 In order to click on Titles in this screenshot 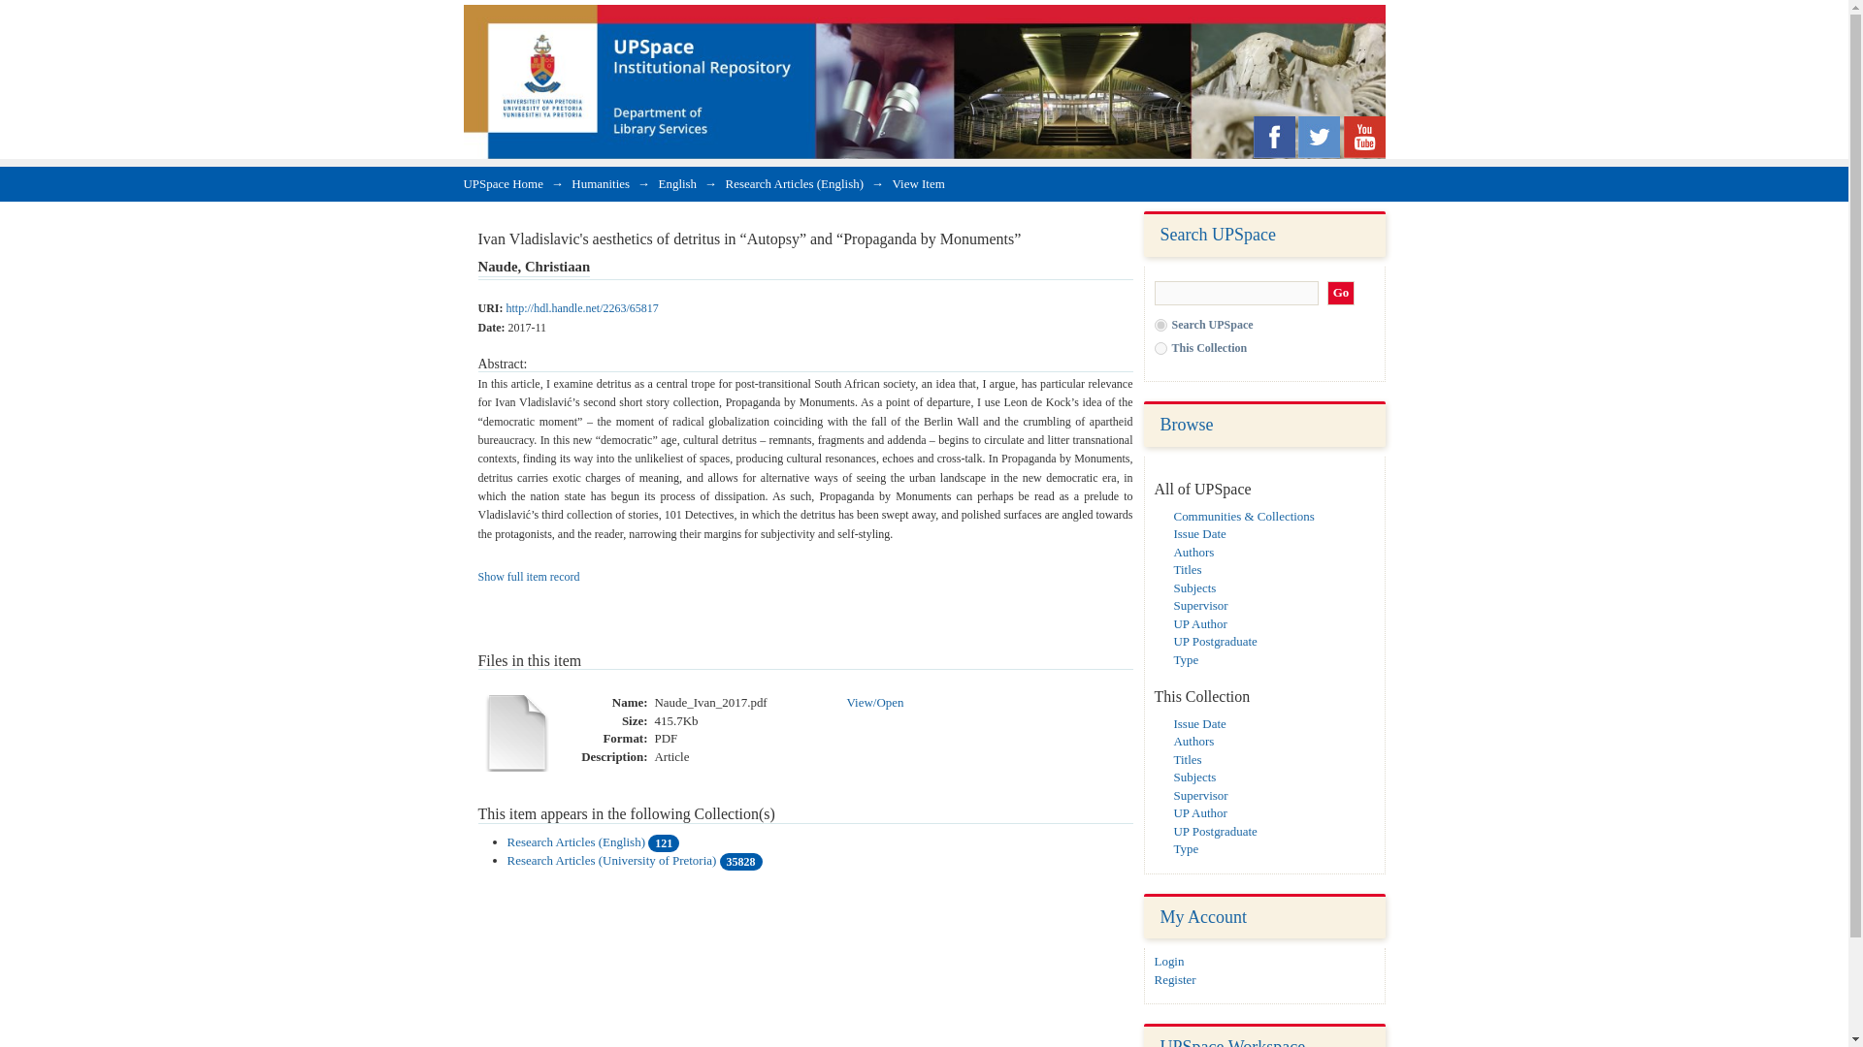, I will do `click(1188, 759)`.